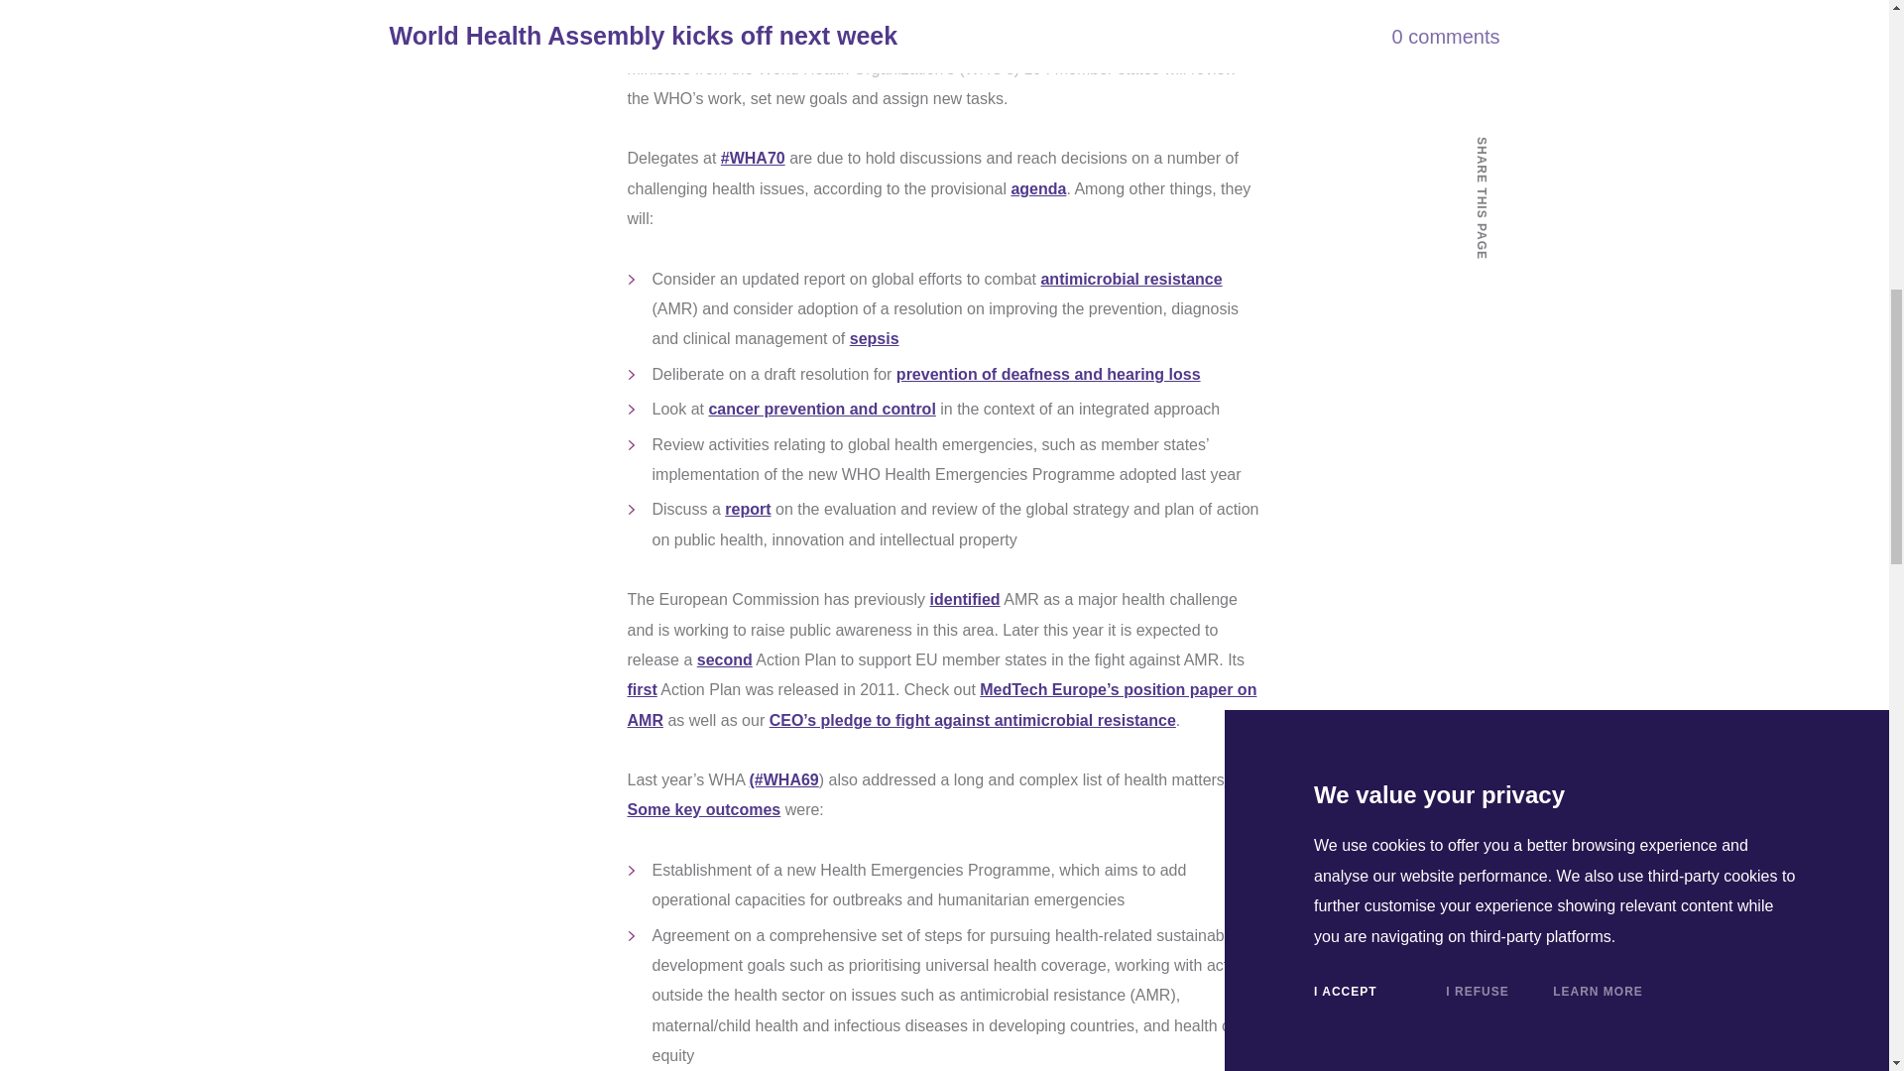 This screenshot has width=1904, height=1071. Describe the element at coordinates (1480, 286) in the screenshot. I see `Share on Linkedin` at that location.